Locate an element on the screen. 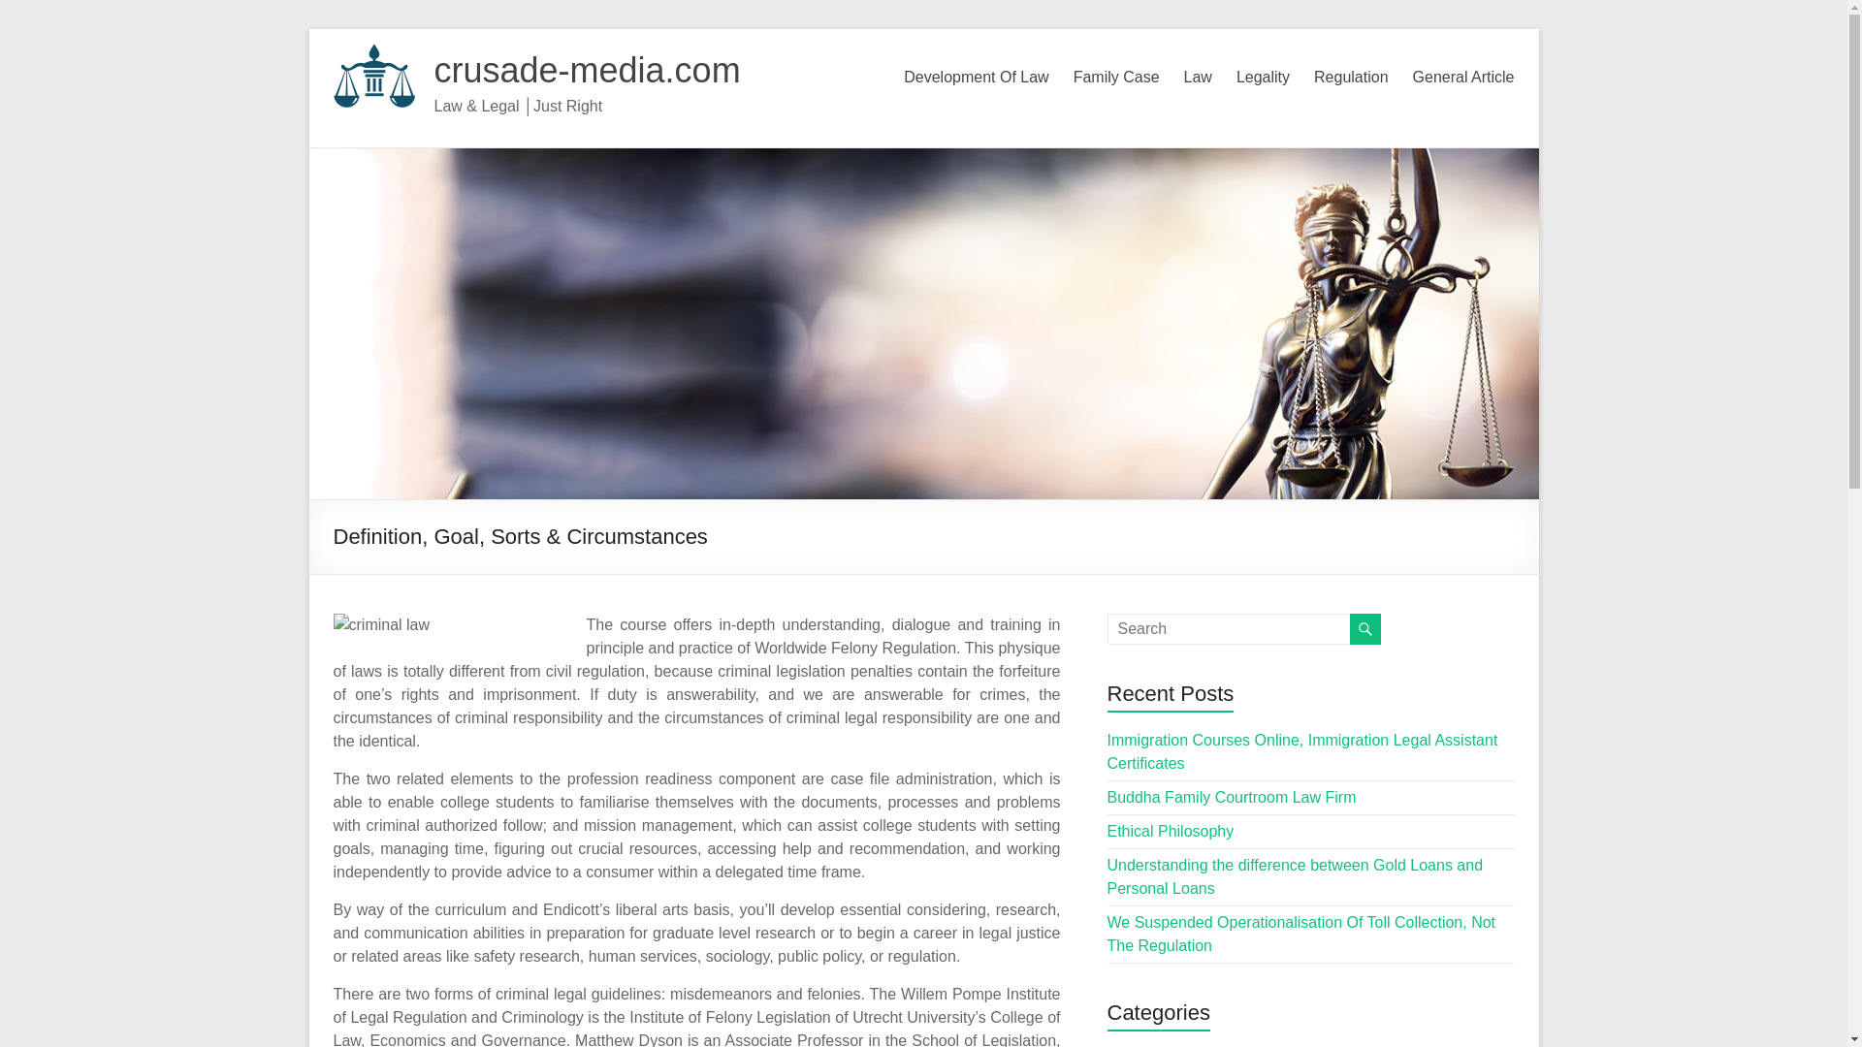  General Article is located at coordinates (1464, 78).